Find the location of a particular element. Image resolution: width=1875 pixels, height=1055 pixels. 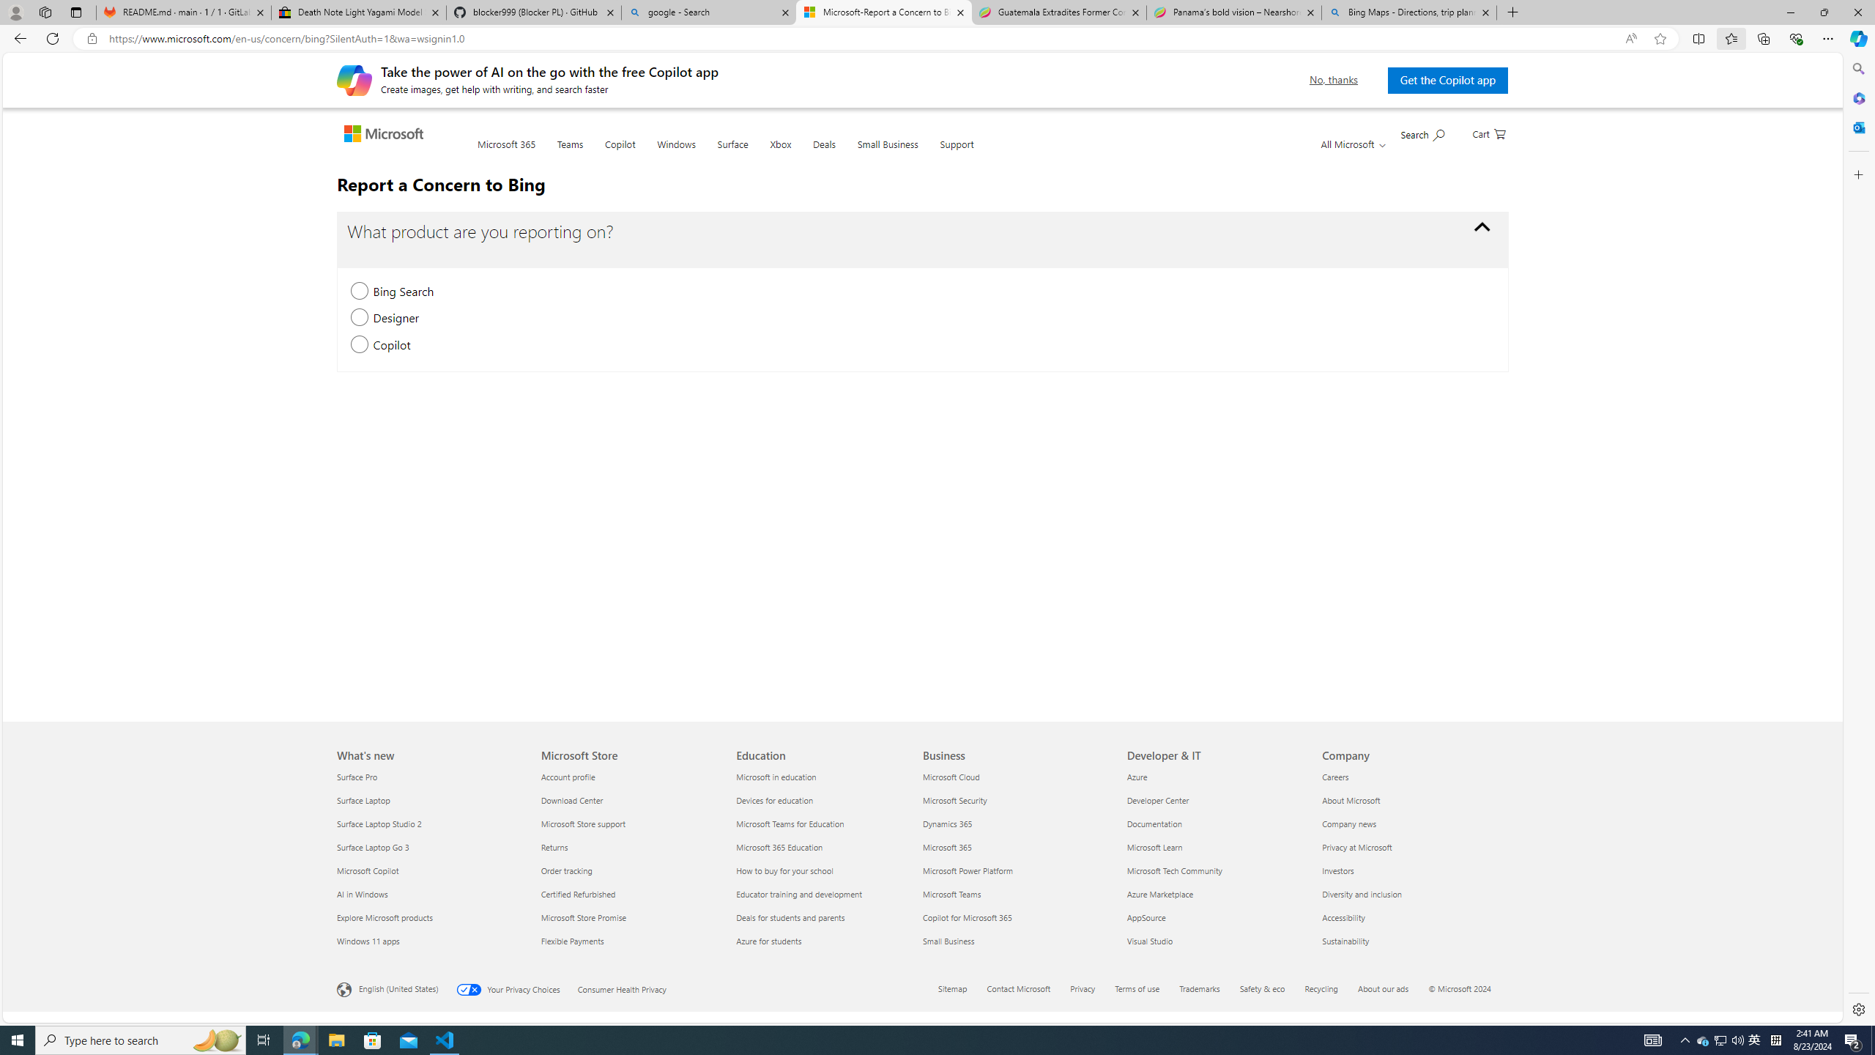

Explore Microsoft products What's new is located at coordinates (385, 917).